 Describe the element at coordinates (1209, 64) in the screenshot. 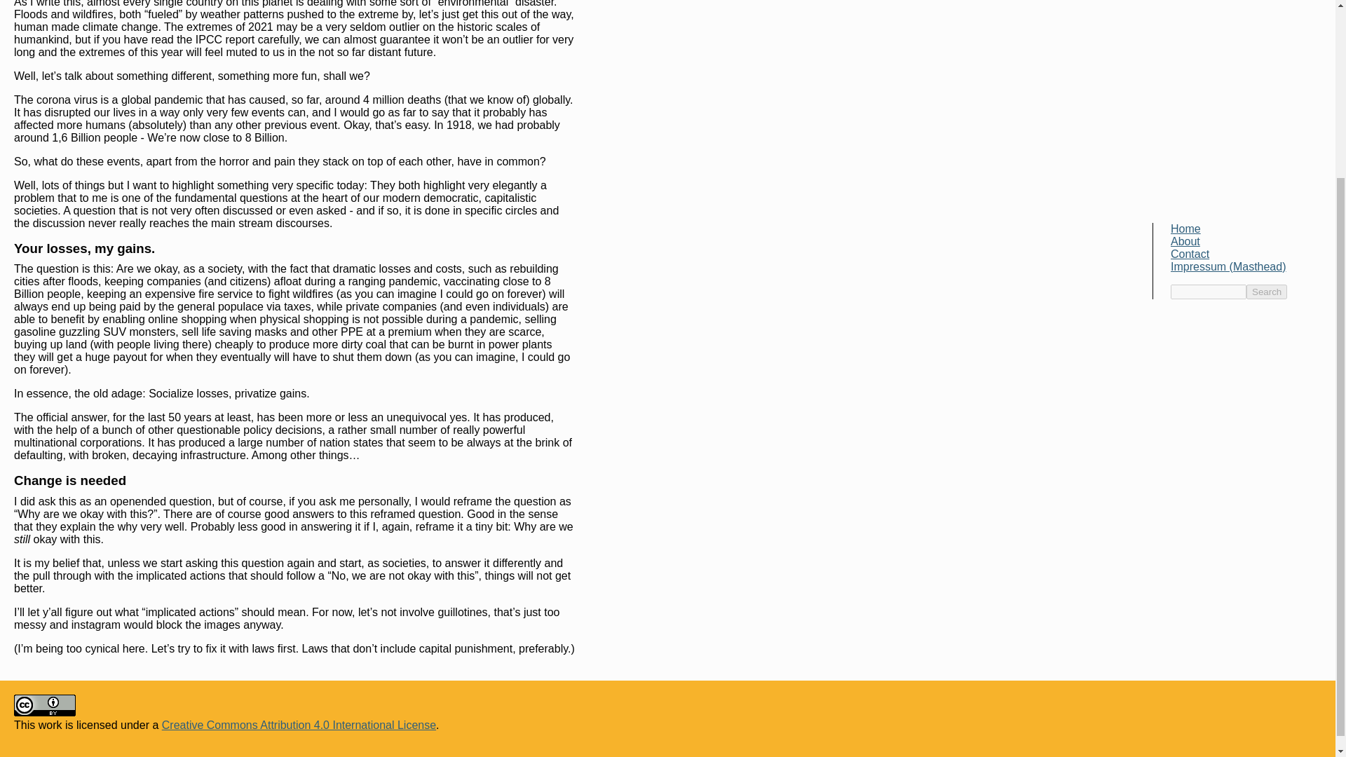

I see `search text` at that location.